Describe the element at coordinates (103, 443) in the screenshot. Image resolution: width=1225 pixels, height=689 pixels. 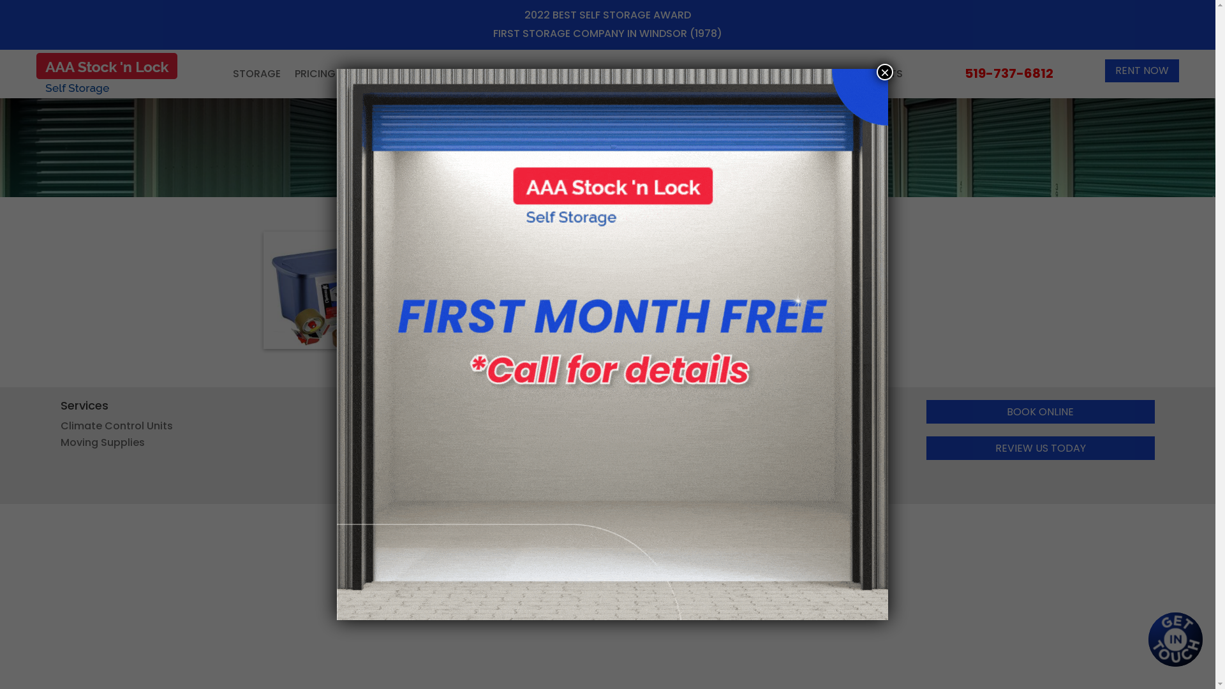
I see `Moving Supplies` at that location.